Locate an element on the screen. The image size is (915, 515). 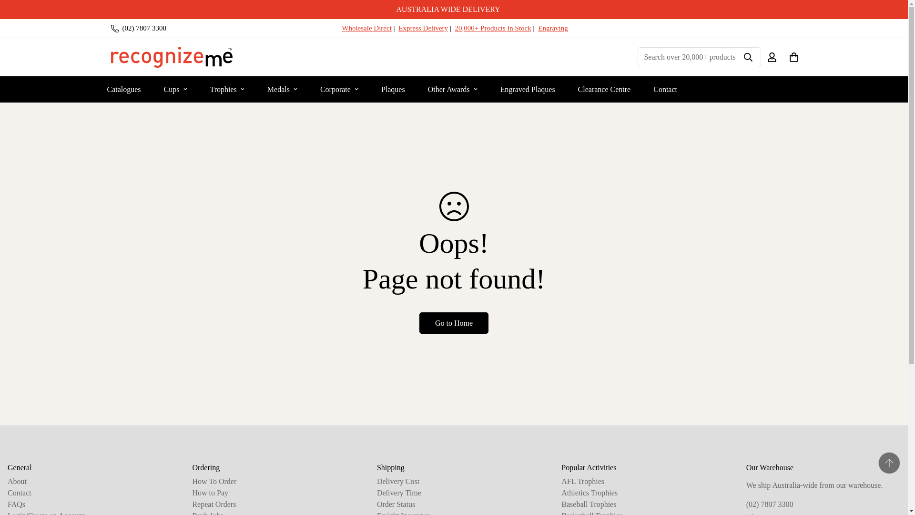
Engraving is located at coordinates (552, 28).